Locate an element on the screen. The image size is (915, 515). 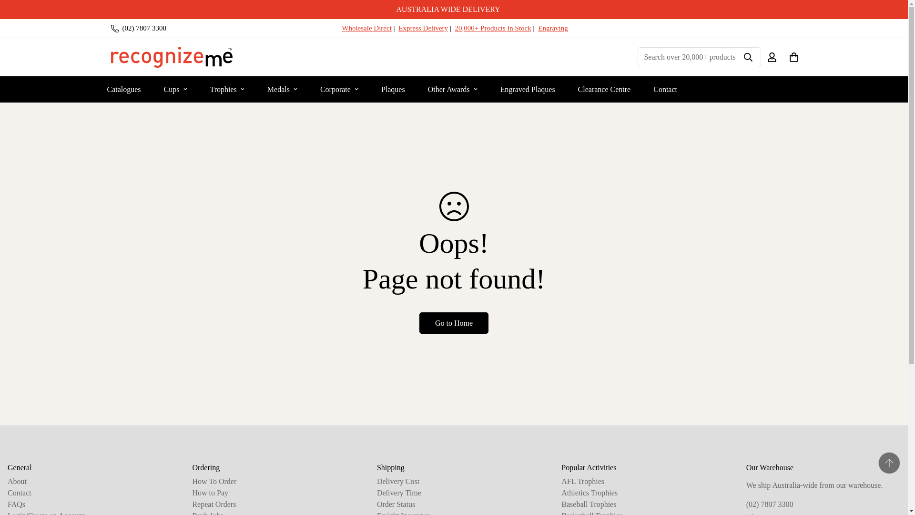
Engraving is located at coordinates (552, 28).